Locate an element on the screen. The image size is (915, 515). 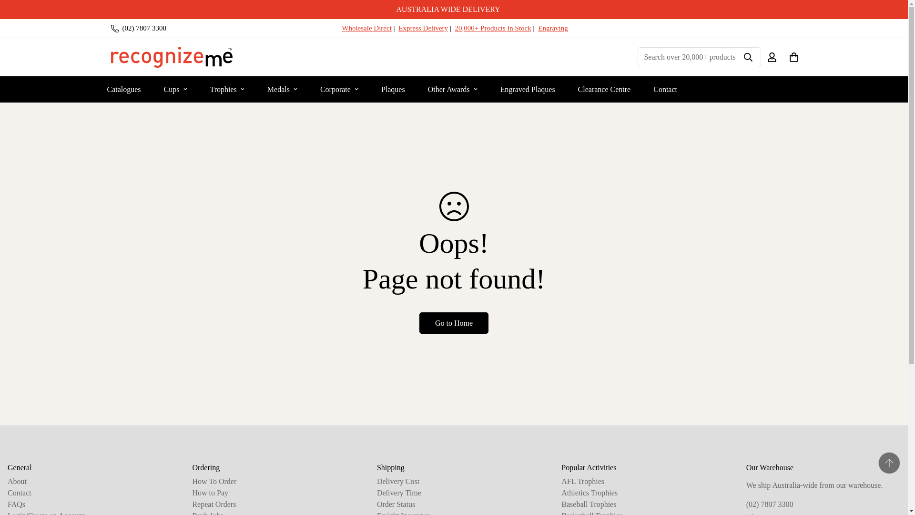
Engraving is located at coordinates (552, 28).